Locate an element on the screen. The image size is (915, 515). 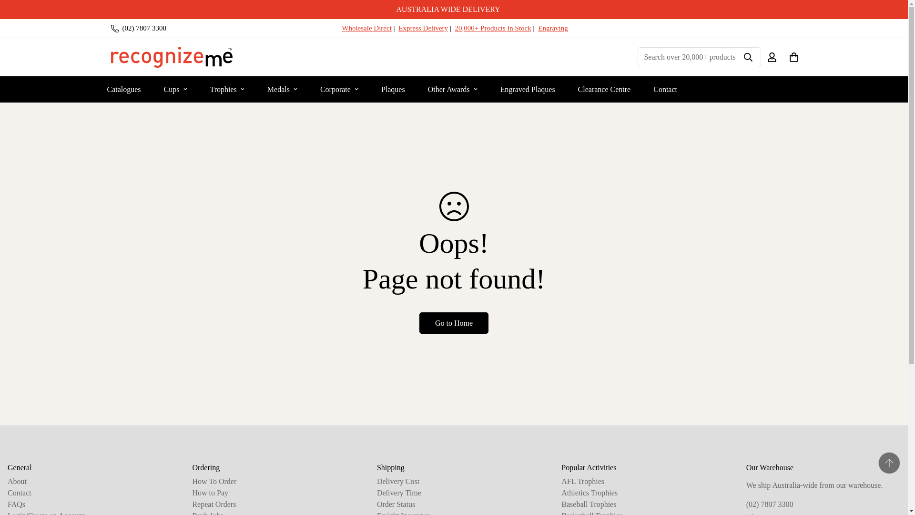
Engraving is located at coordinates (552, 28).